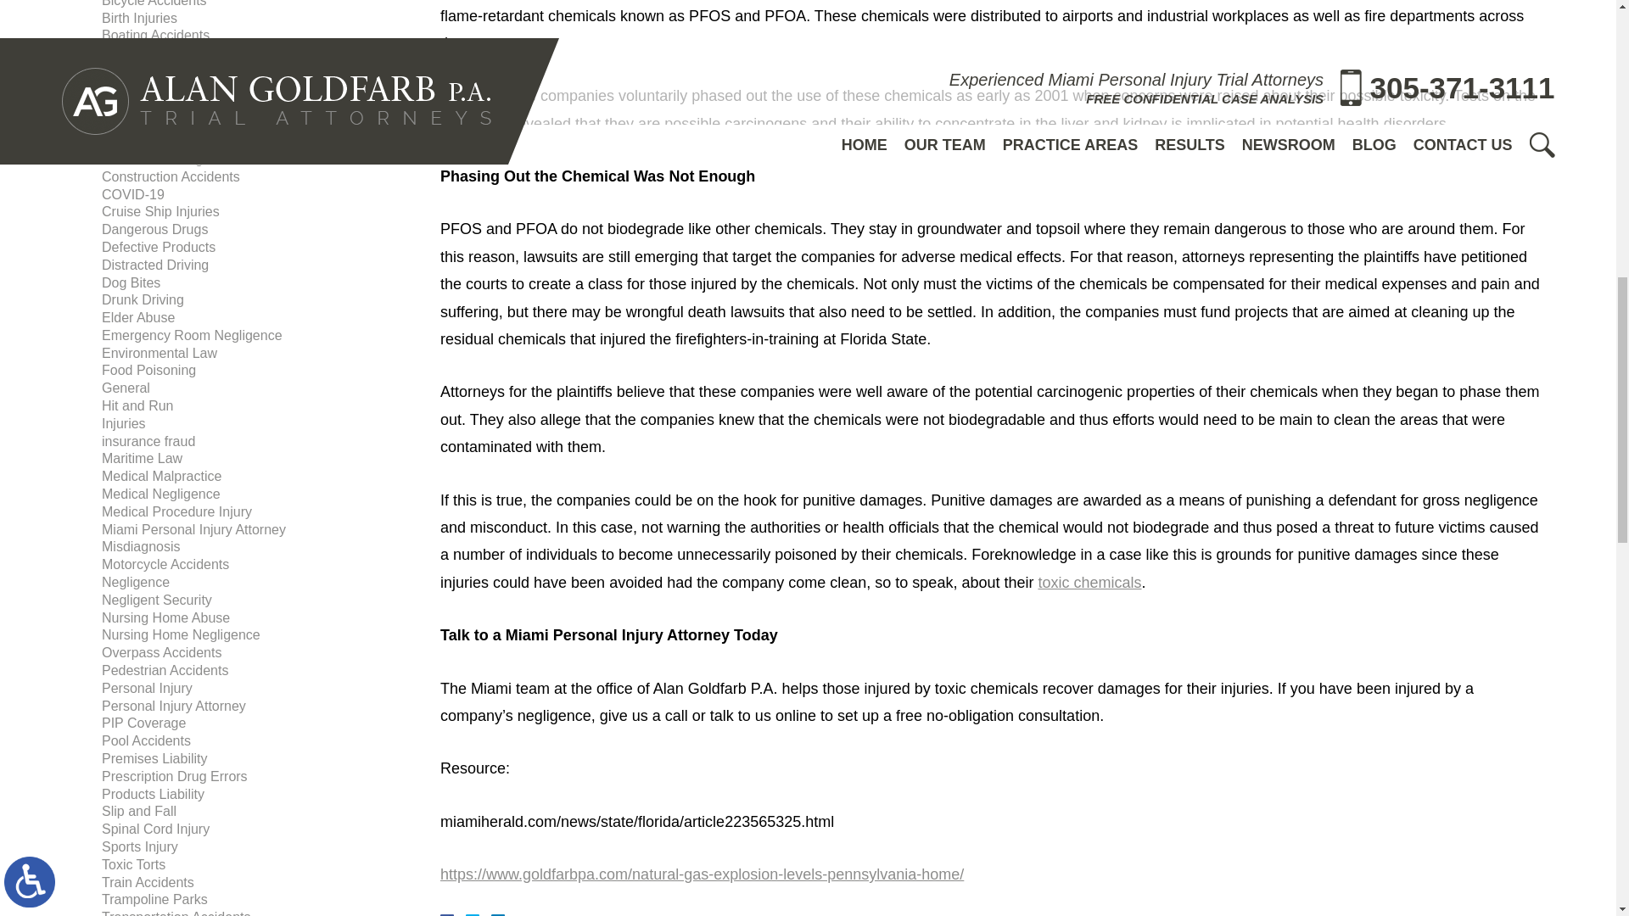 The width and height of the screenshot is (1629, 916). Describe the element at coordinates (479, 914) in the screenshot. I see `Twitter` at that location.